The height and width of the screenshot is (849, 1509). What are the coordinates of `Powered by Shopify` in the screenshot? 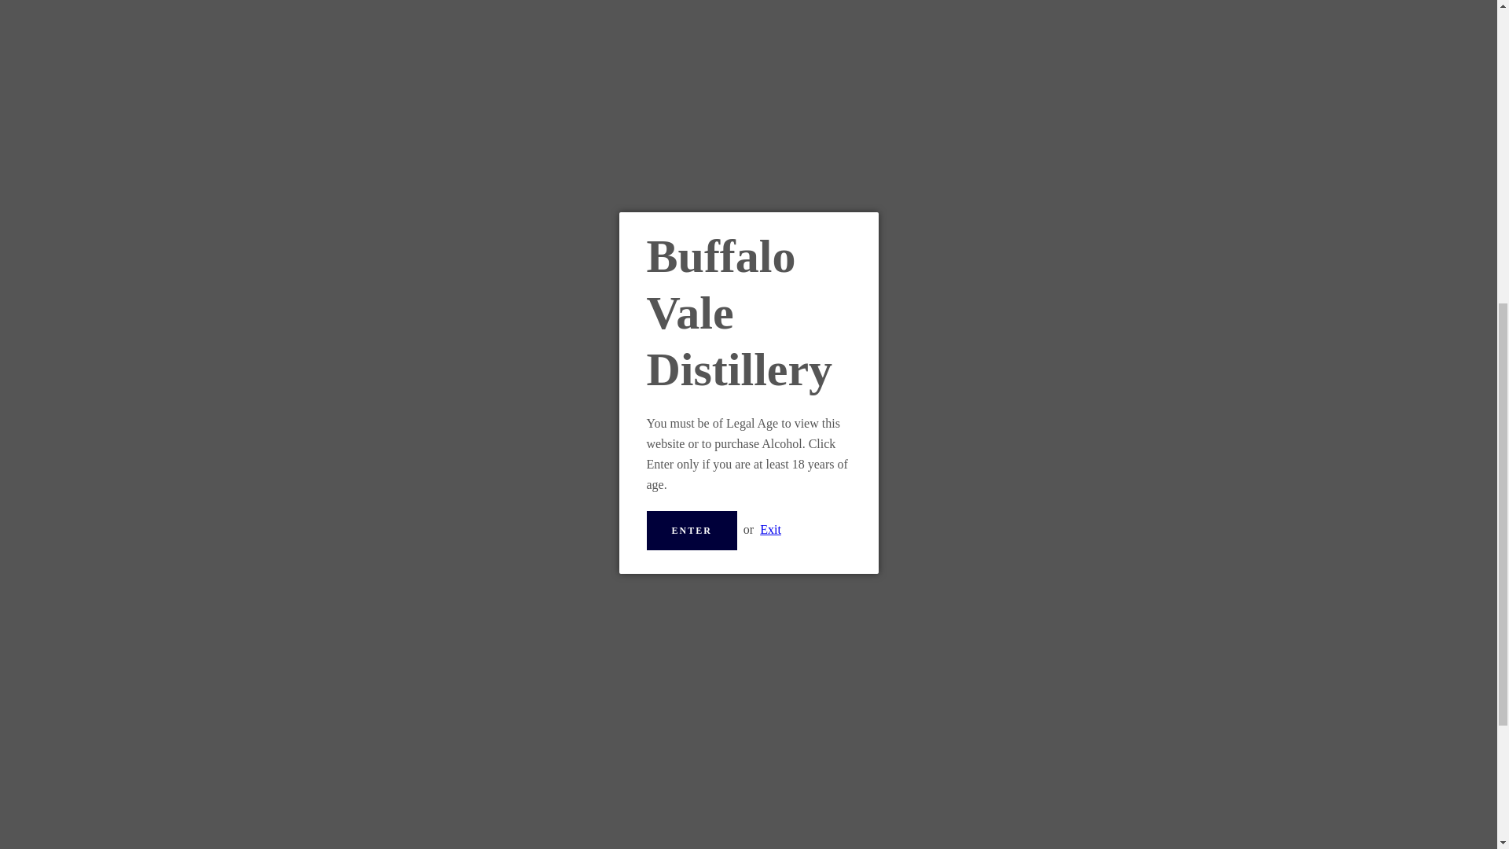 It's located at (795, 212).